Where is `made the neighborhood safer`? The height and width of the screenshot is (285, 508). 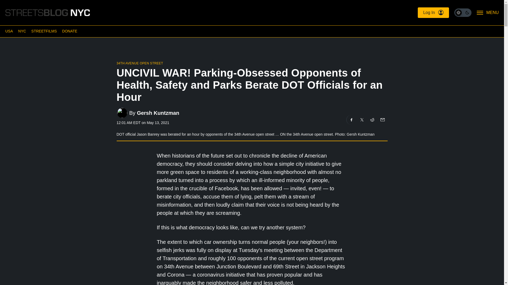 made the neighborhood safer is located at coordinates (217, 282).